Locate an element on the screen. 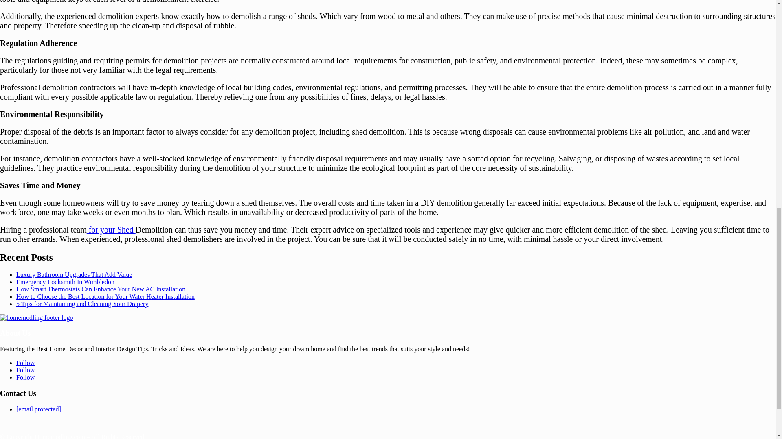 The image size is (782, 439). Emergency Locksmith In Wimbledon is located at coordinates (65, 282).